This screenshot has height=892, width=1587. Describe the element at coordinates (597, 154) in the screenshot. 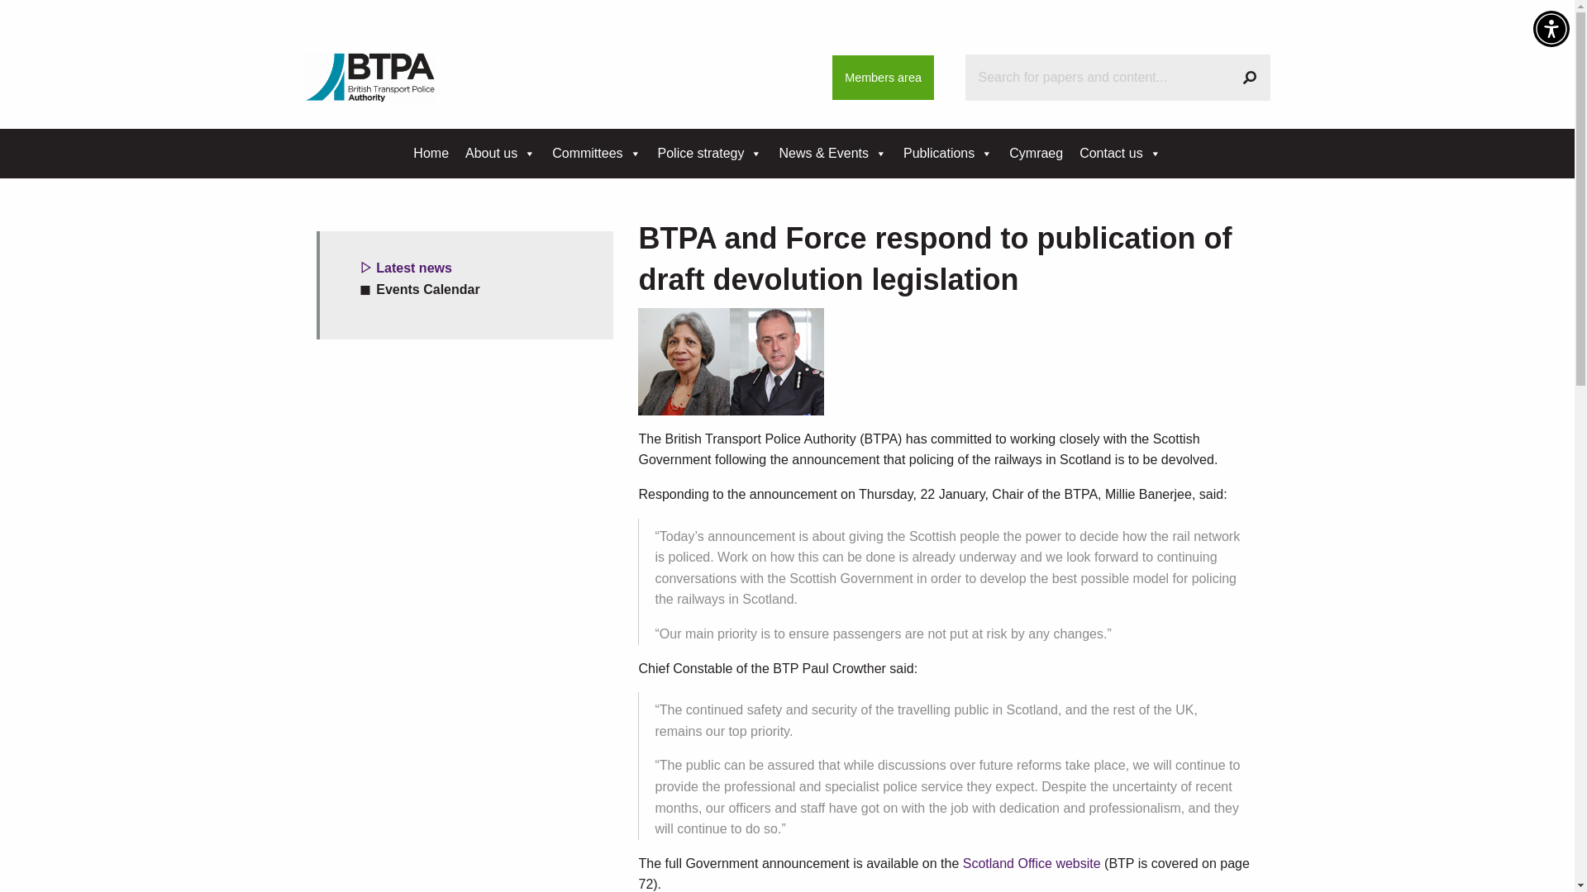

I see `Committees` at that location.